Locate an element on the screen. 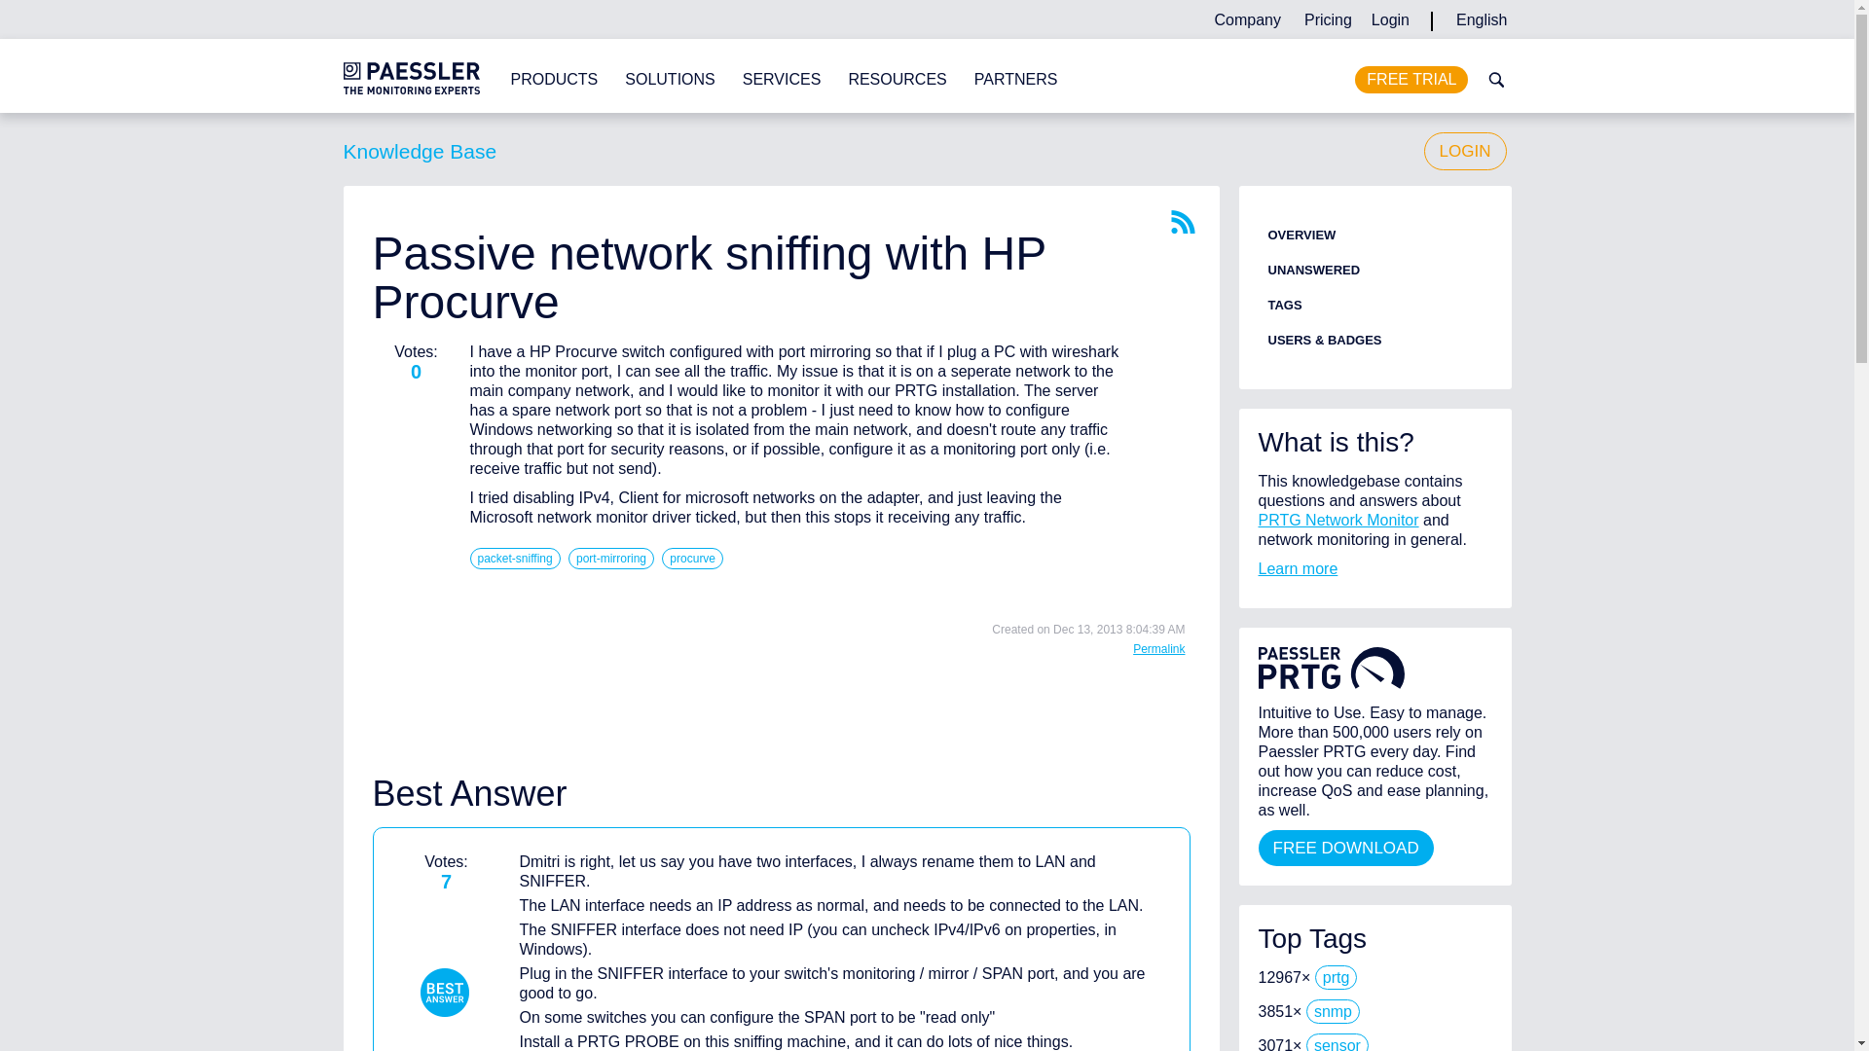 This screenshot has width=1869, height=1051. PRODUCTS is located at coordinates (554, 80).